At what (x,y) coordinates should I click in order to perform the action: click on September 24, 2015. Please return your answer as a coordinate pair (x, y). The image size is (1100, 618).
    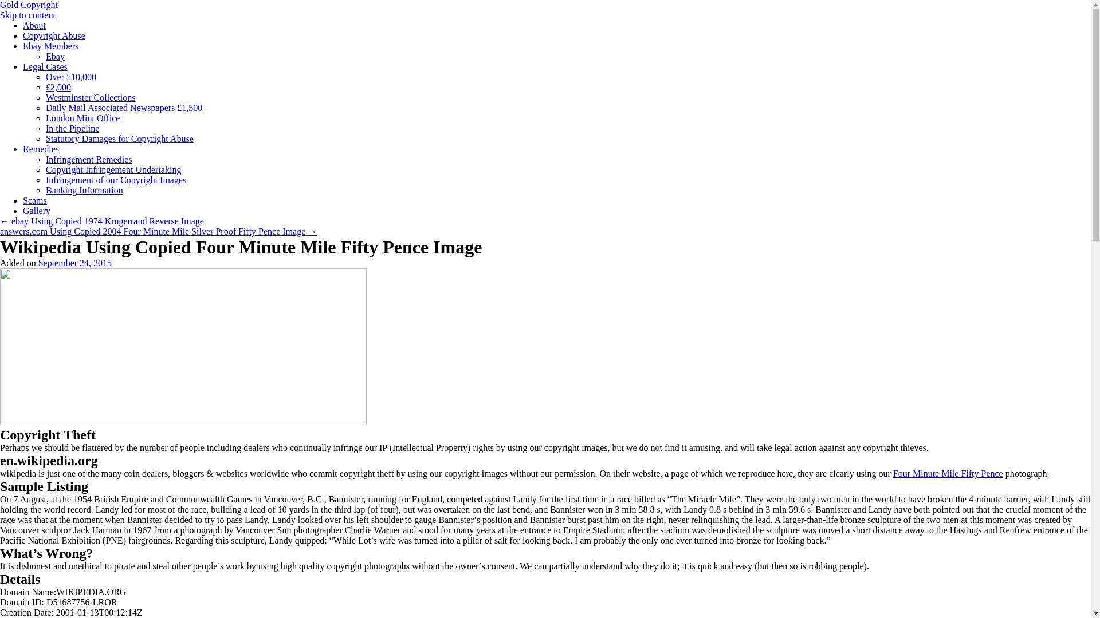
    Looking at the image, I should click on (75, 263).